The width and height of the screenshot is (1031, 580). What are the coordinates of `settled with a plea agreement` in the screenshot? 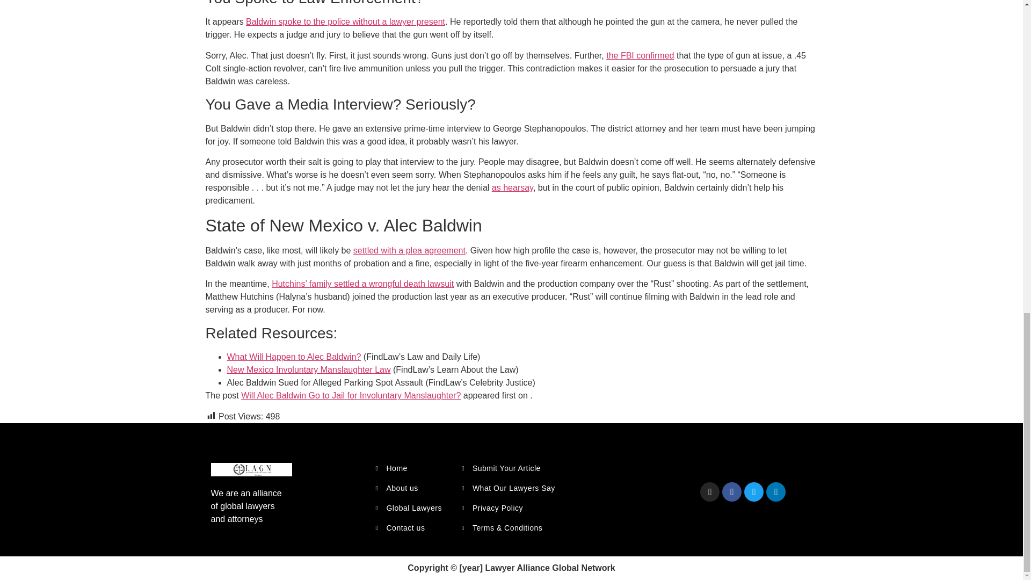 It's located at (409, 250).